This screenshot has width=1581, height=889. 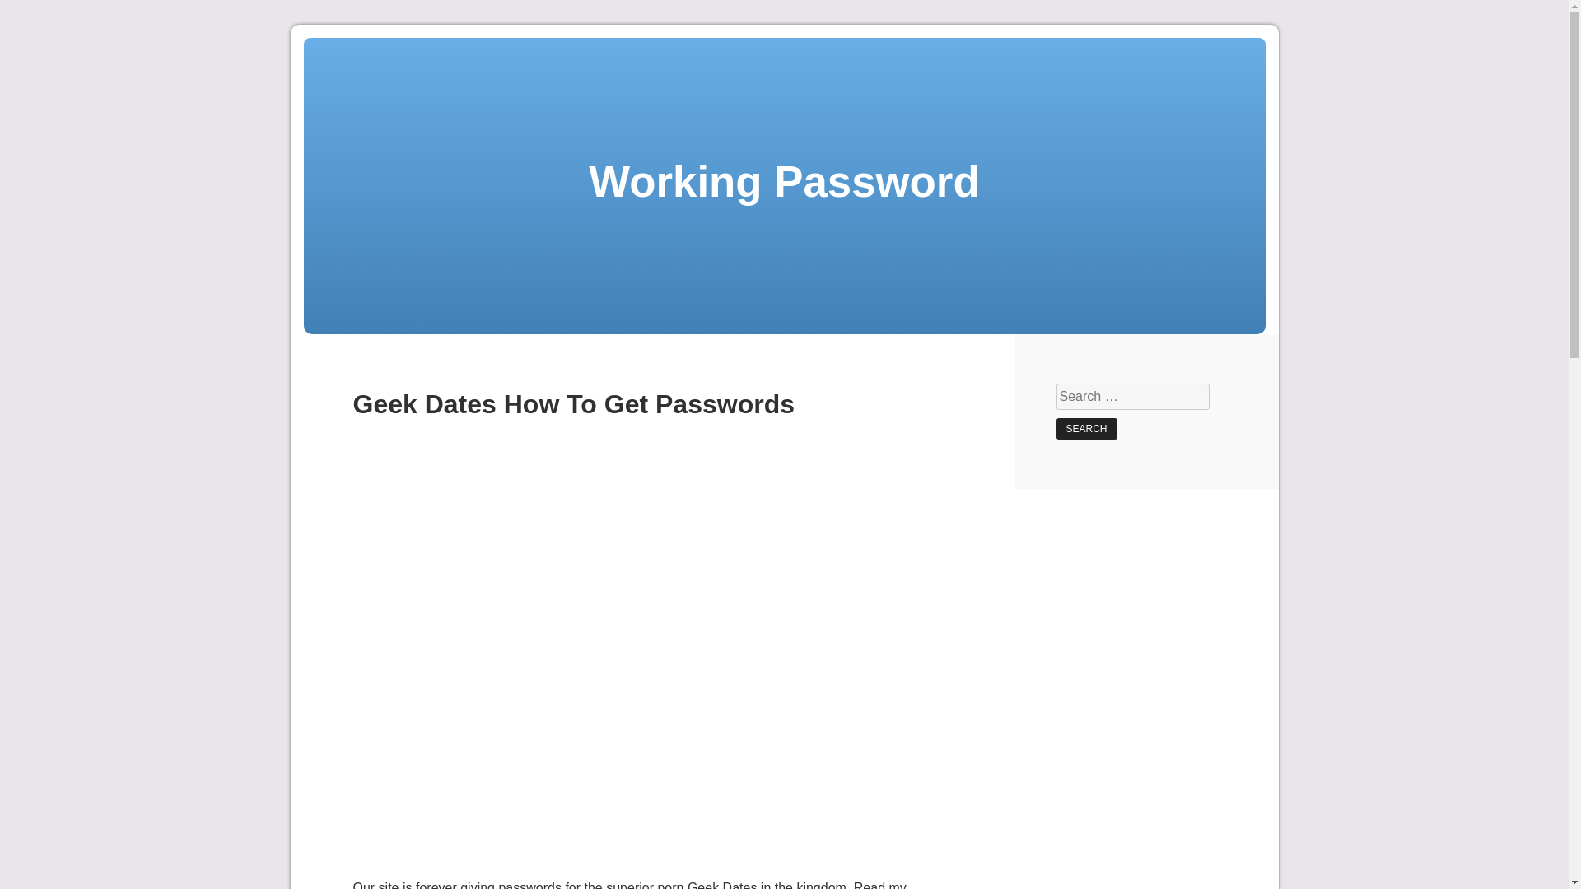 I want to click on Search, so click(x=1085, y=428).